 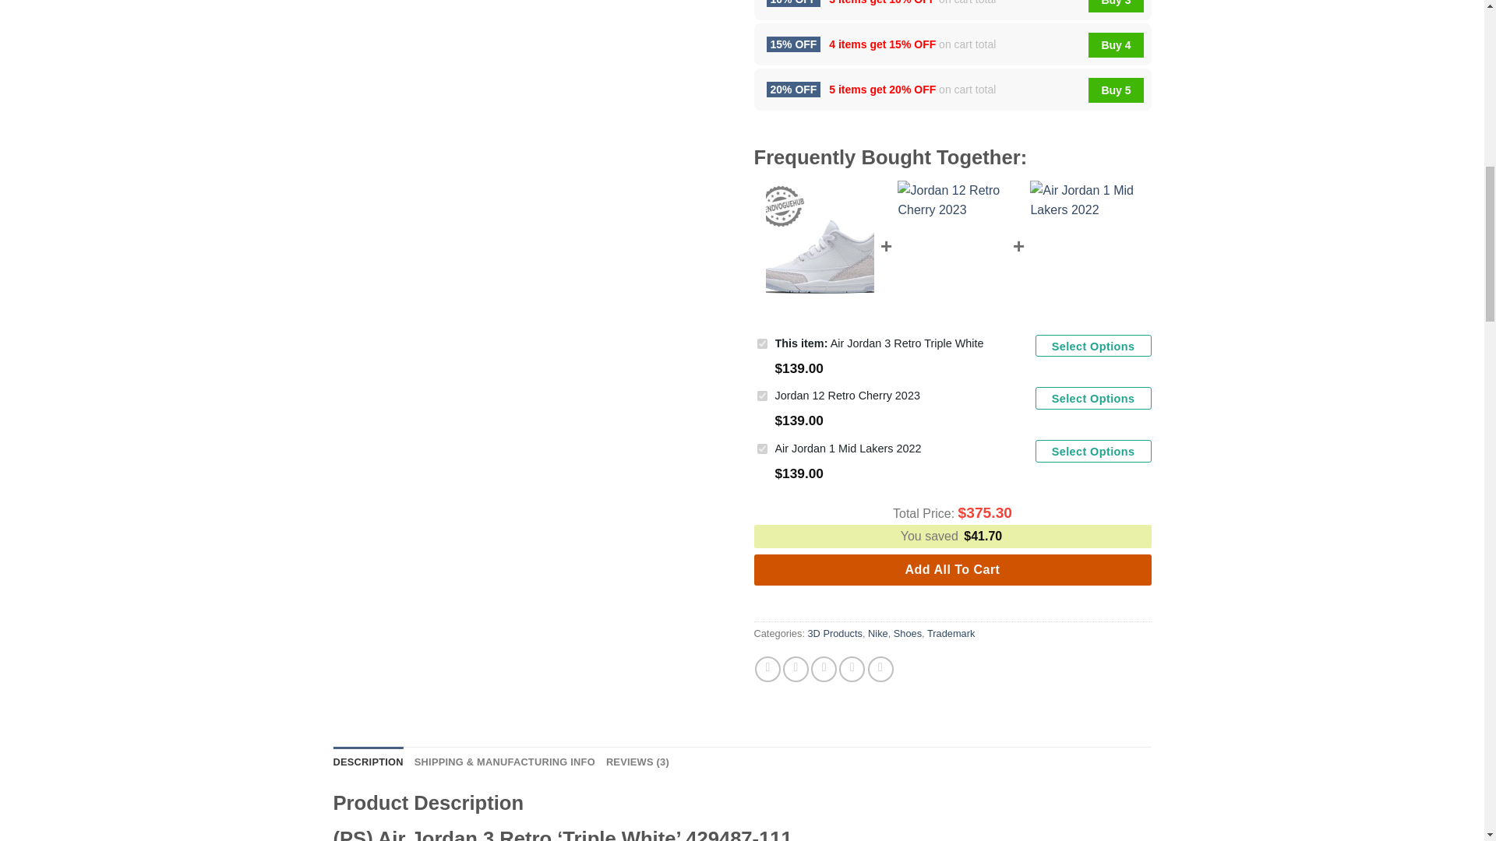 What do you see at coordinates (762, 396) in the screenshot?
I see `6954` at bounding box center [762, 396].